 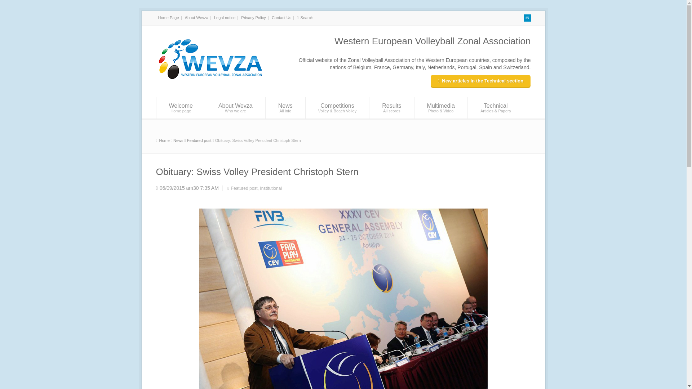 What do you see at coordinates (196, 18) in the screenshot?
I see `About Wevza` at bounding box center [196, 18].